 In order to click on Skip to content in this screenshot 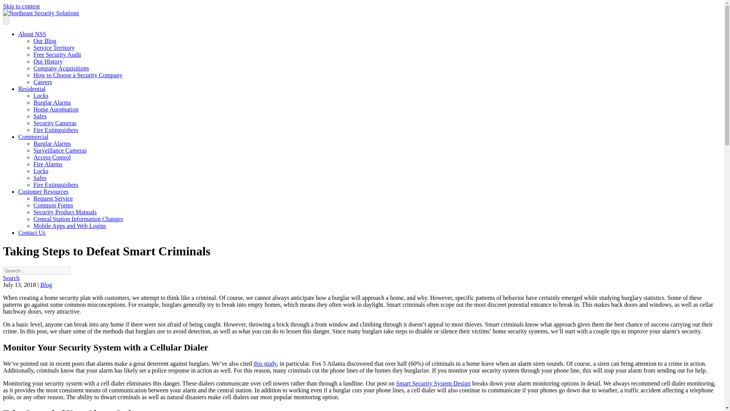, I will do `click(21, 6)`.